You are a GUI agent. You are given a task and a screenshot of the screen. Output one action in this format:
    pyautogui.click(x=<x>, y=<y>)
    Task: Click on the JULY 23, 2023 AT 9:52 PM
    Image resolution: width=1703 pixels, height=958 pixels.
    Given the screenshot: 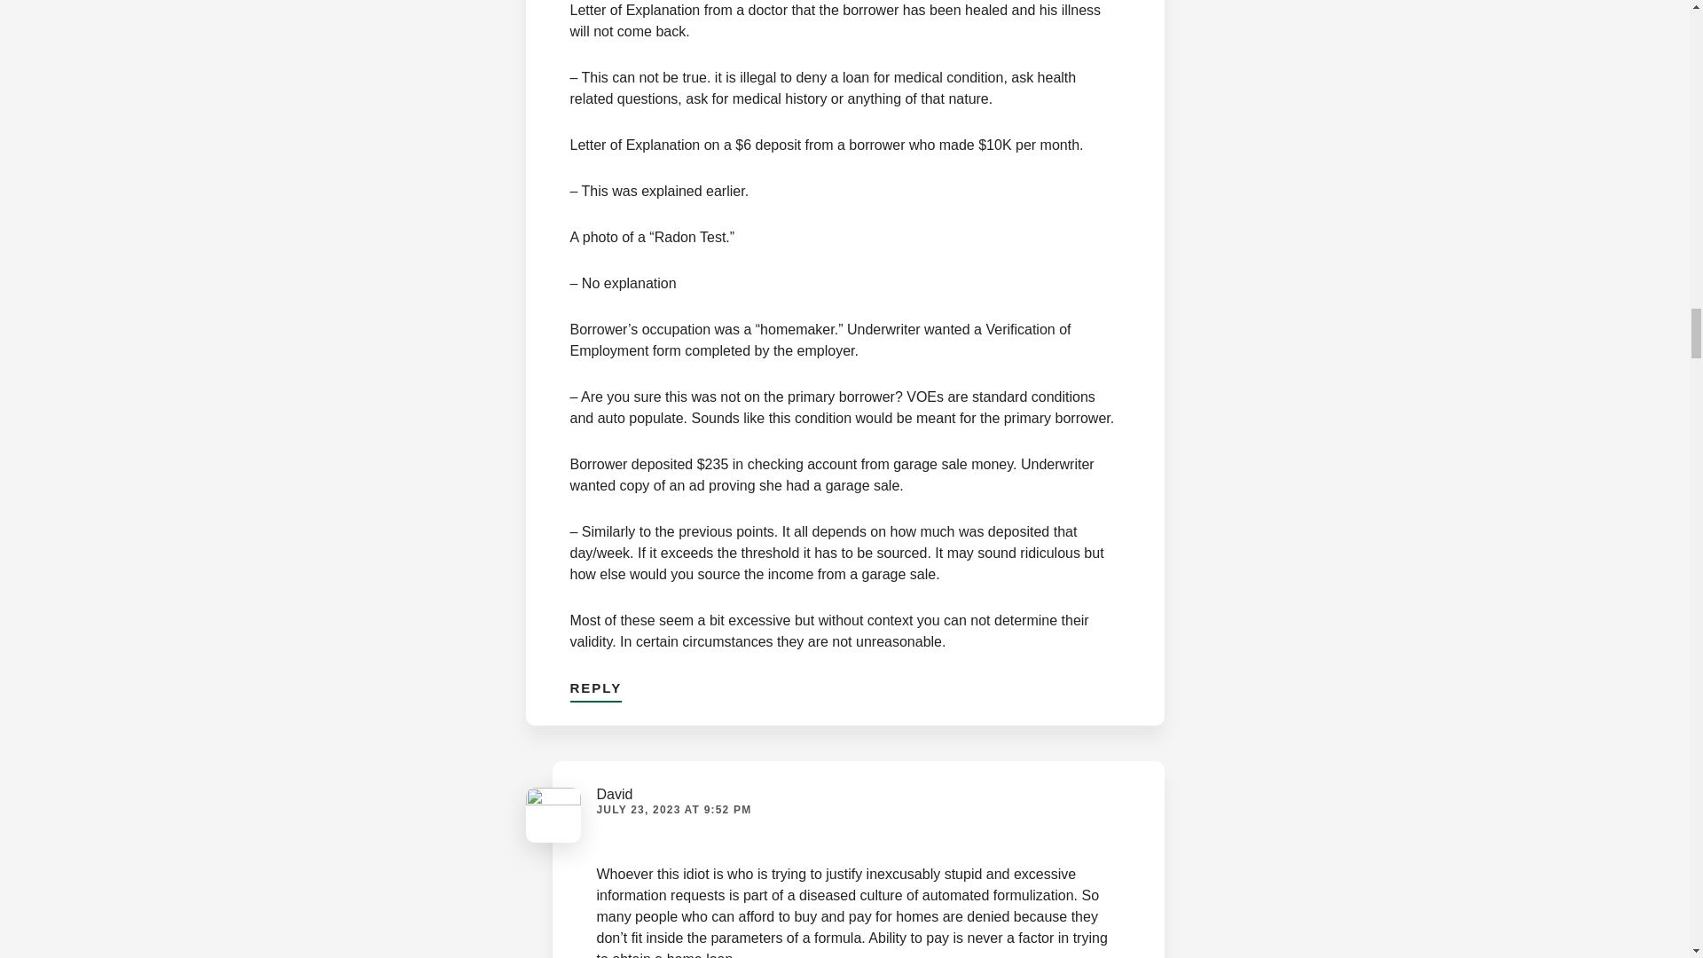 What is the action you would take?
    pyautogui.click(x=673, y=810)
    